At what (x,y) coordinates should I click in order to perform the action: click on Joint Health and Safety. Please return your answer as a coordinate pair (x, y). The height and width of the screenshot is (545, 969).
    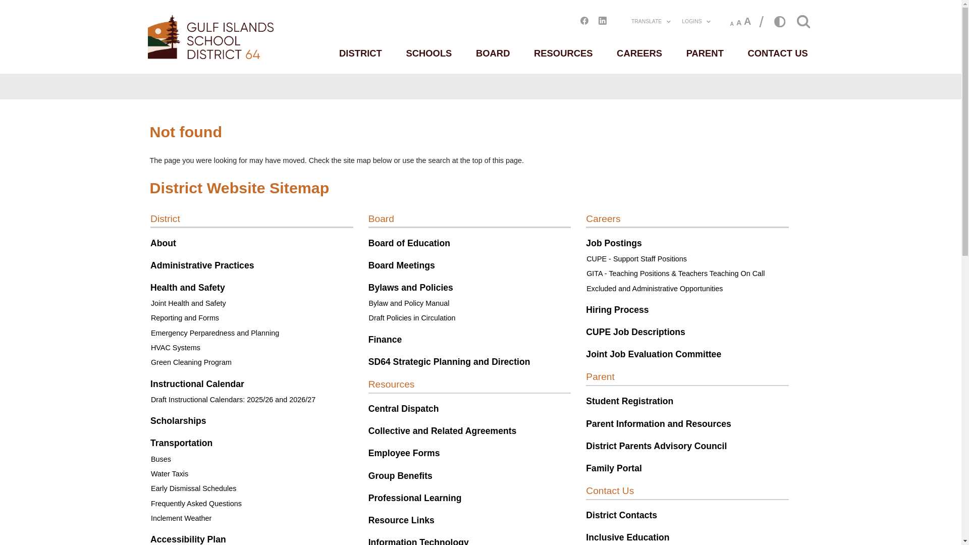
    Looking at the image, I should click on (235, 379).